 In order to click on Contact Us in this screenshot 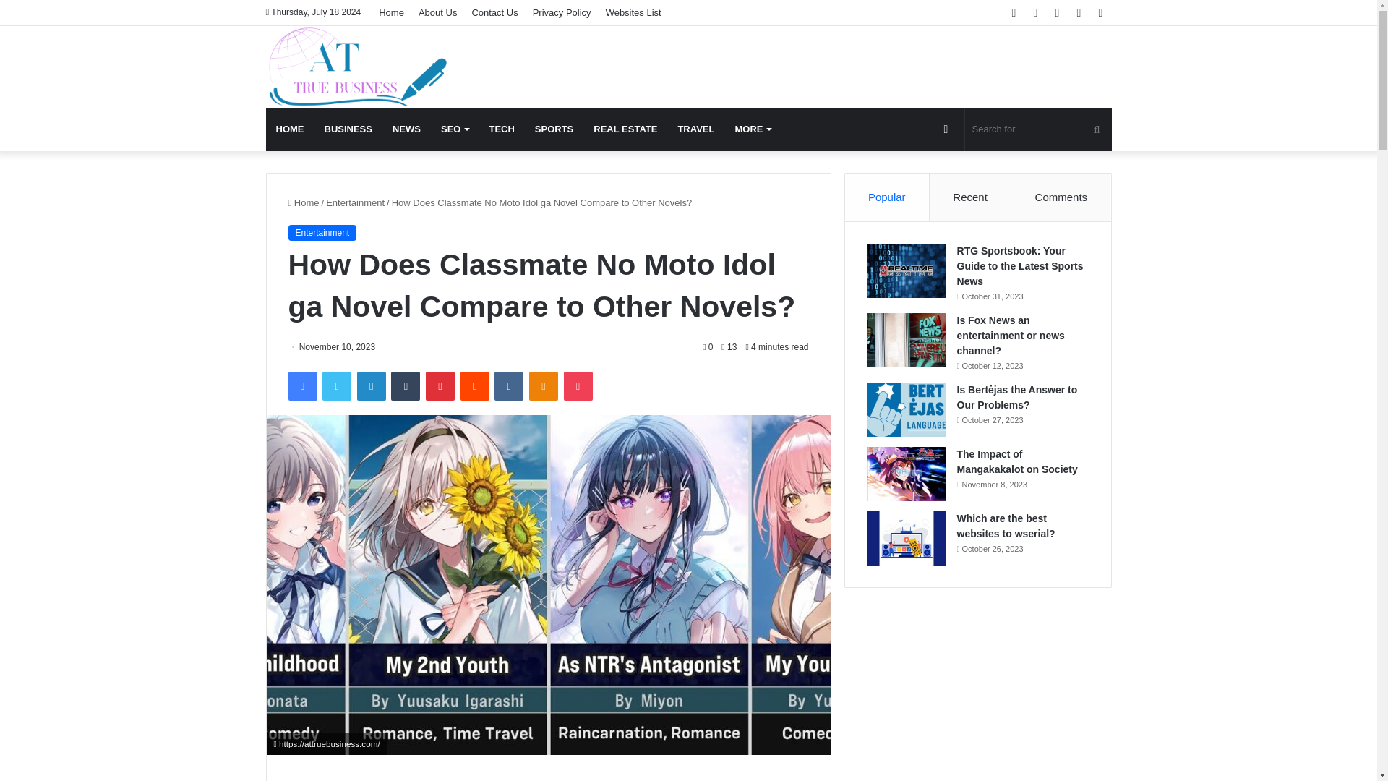, I will do `click(494, 12)`.